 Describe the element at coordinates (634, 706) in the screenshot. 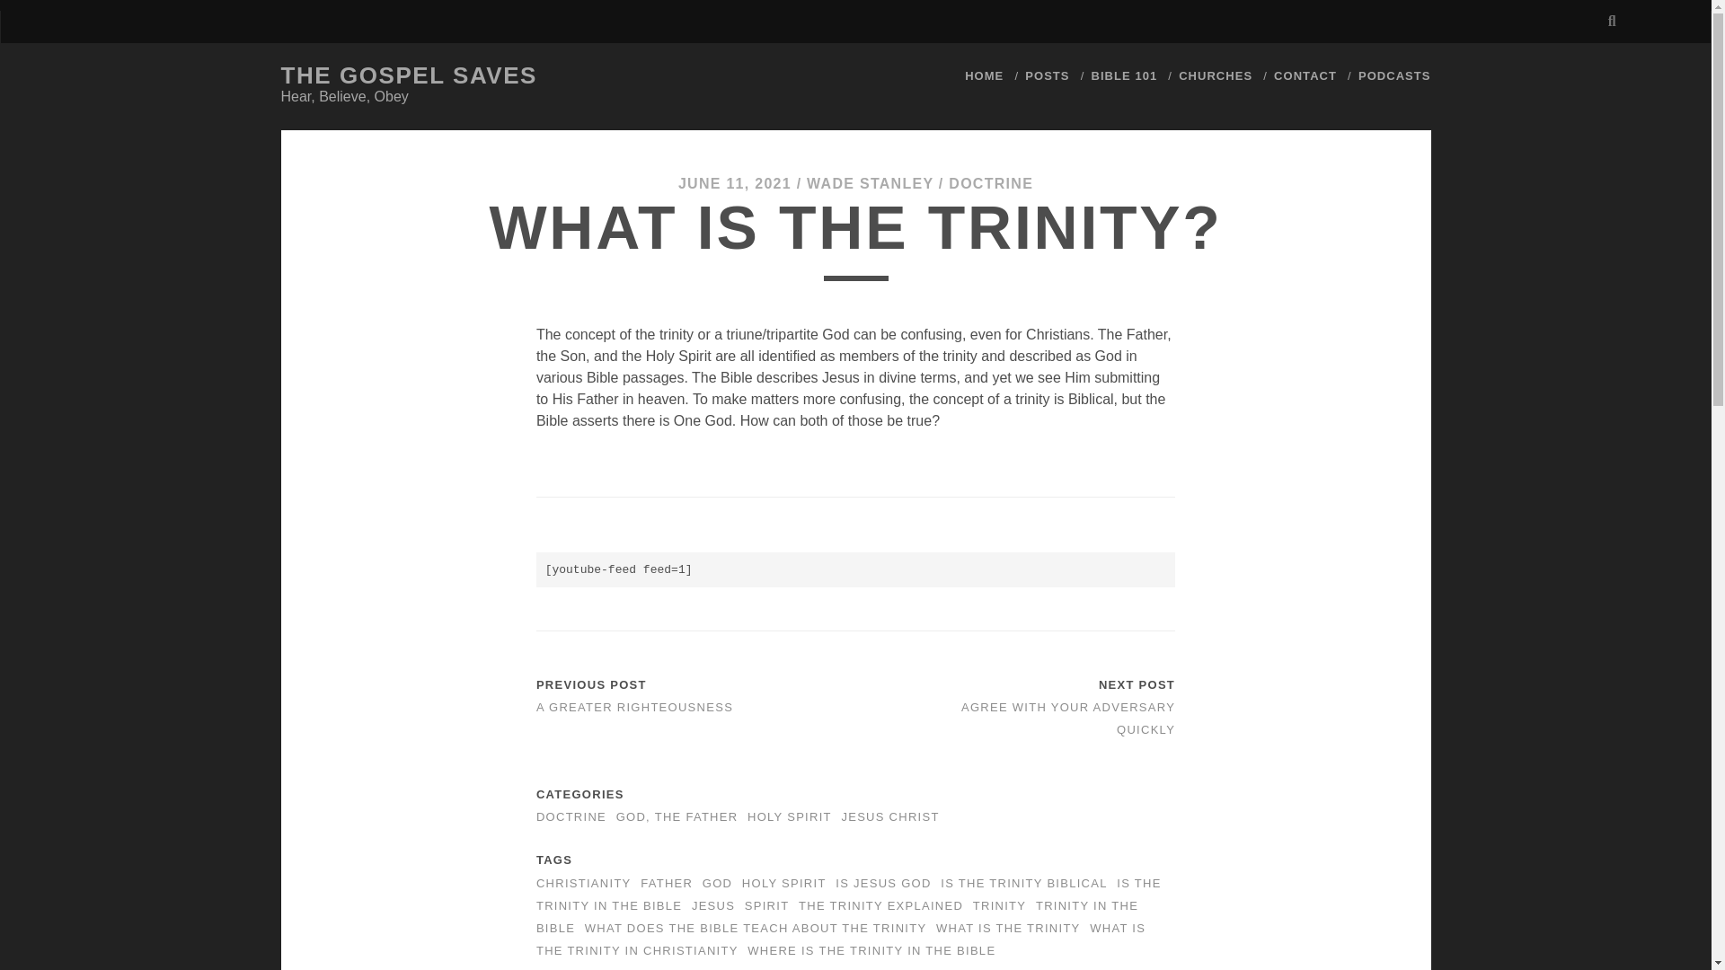

I see `A GREATER RIGHTEOUSNESS` at that location.